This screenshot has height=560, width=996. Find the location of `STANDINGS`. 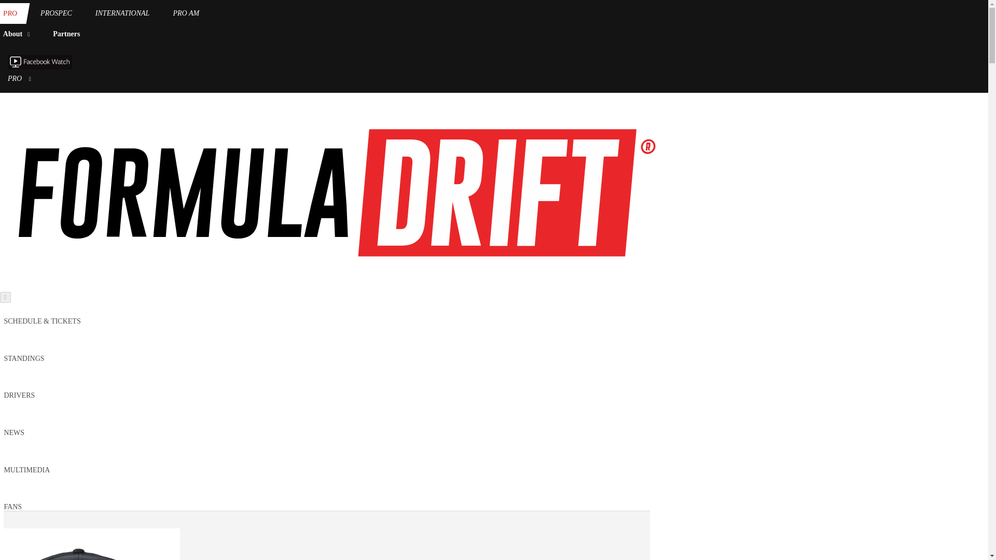

STANDINGS is located at coordinates (24, 358).